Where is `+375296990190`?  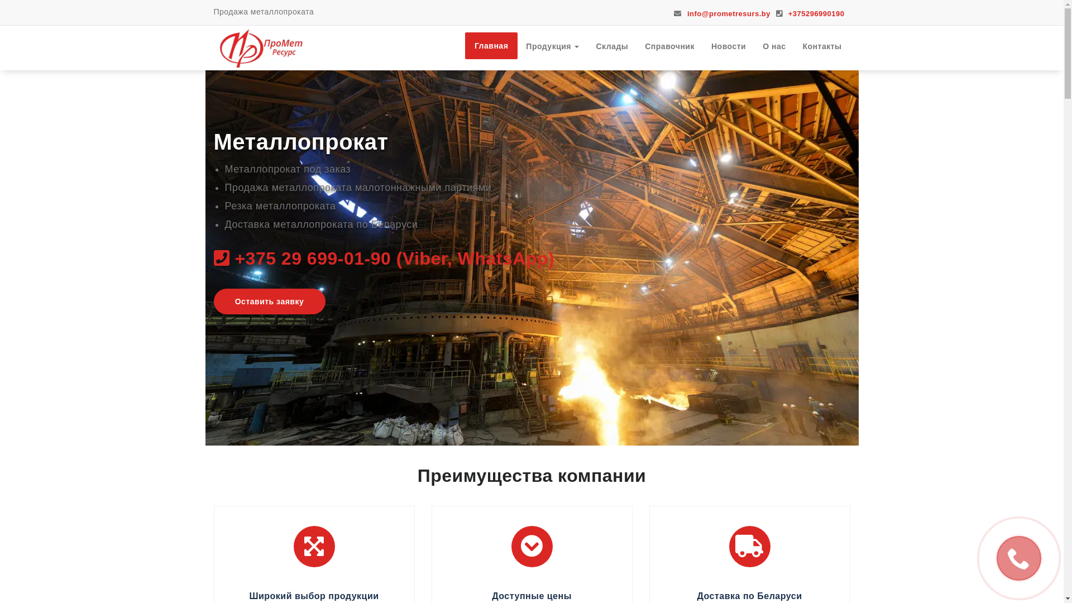 +375296990190 is located at coordinates (810, 13).